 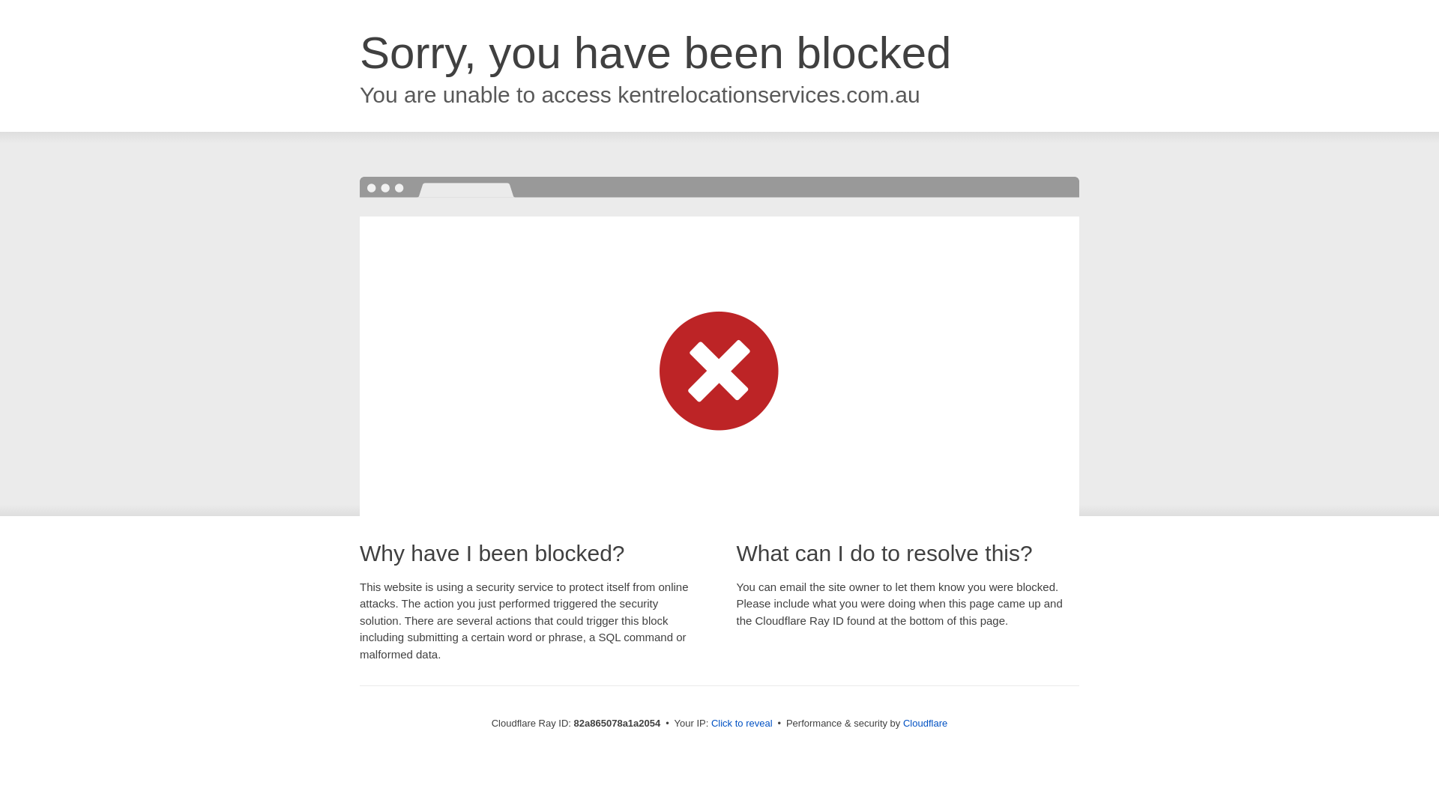 What do you see at coordinates (742, 724) in the screenshot?
I see `Click to reveal` at bounding box center [742, 724].